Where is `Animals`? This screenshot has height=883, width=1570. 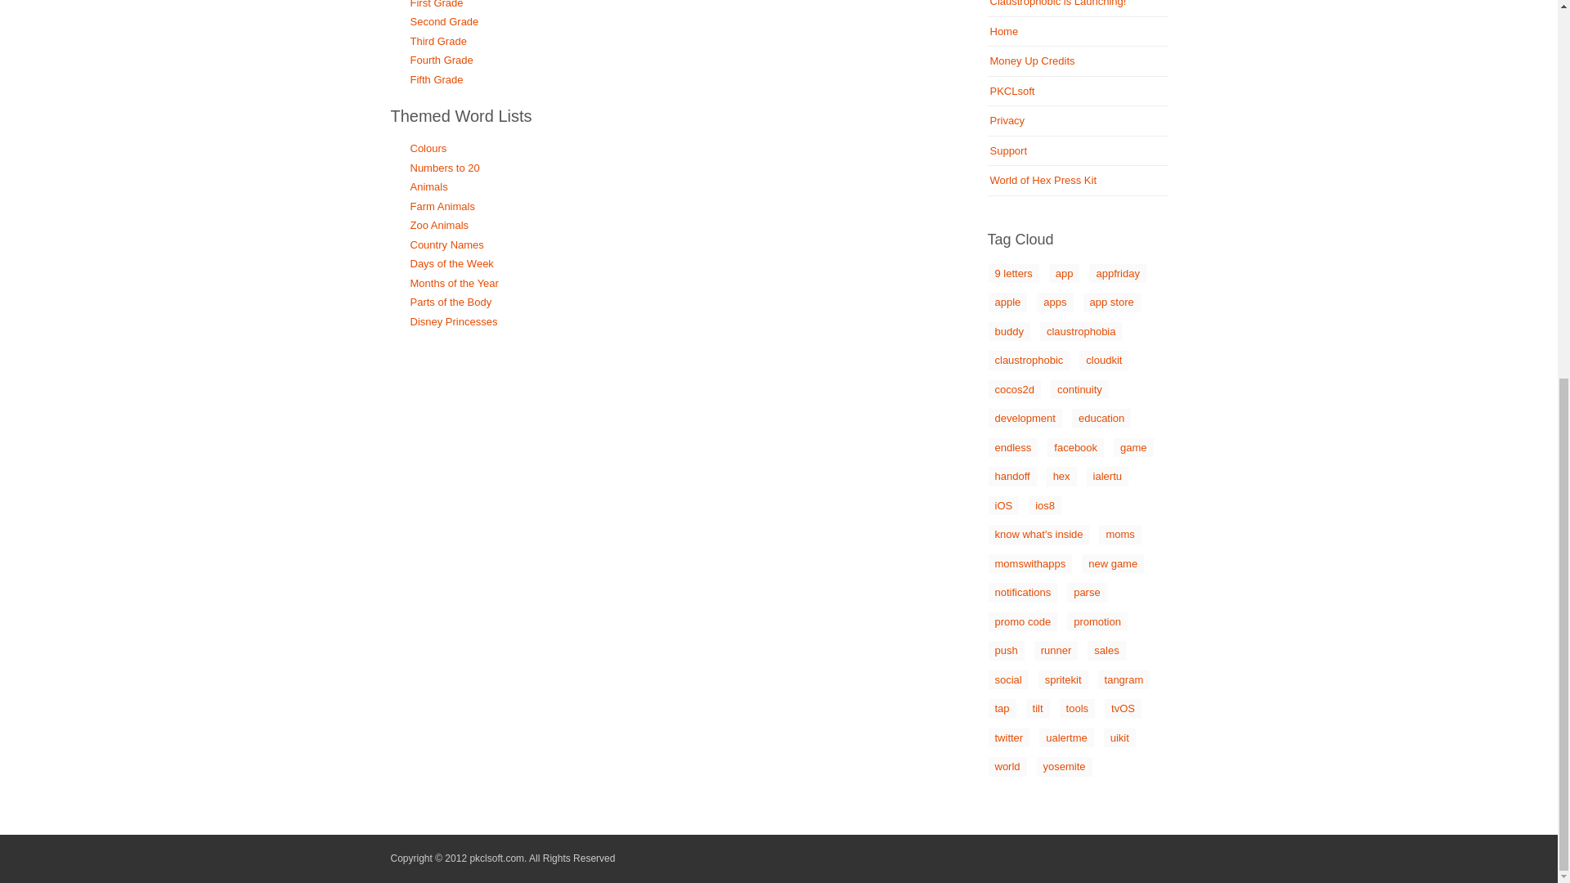 Animals is located at coordinates (428, 186).